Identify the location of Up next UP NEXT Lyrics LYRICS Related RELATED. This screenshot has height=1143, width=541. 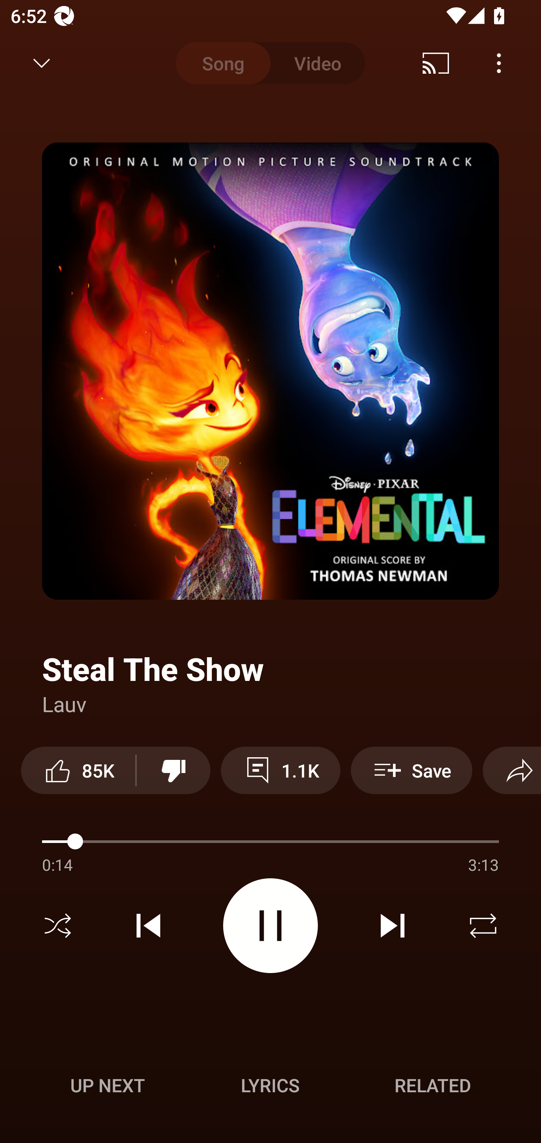
(270, 1087).